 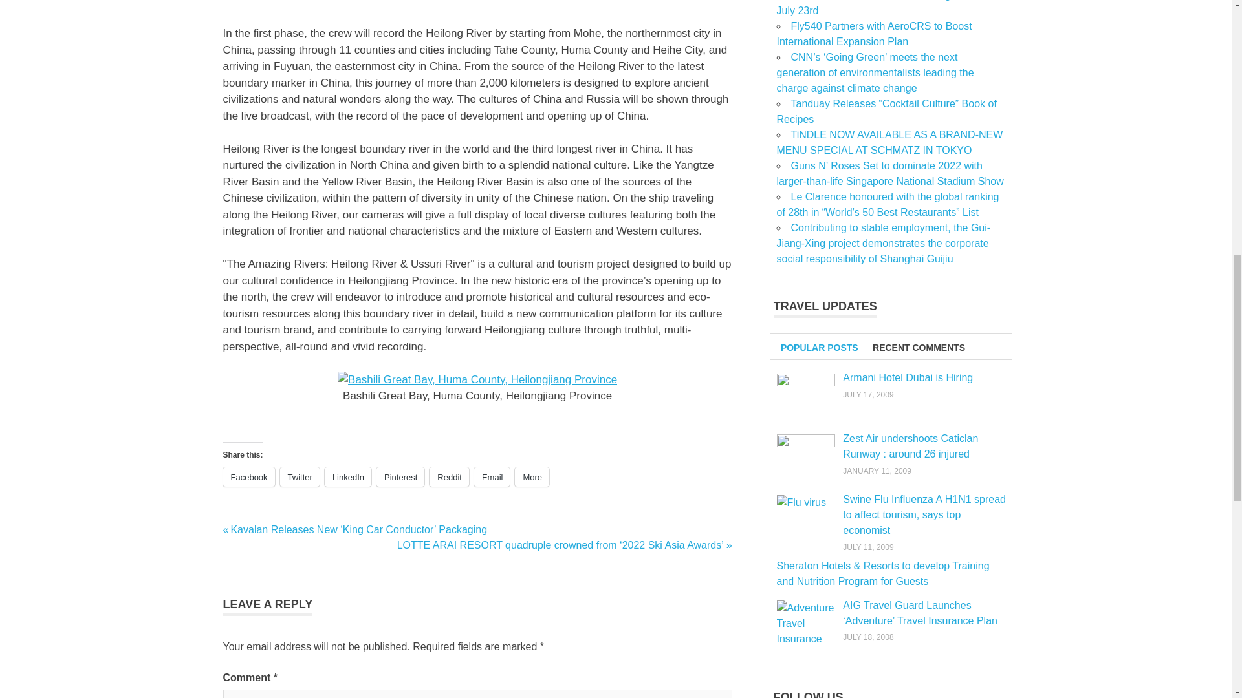 What do you see at coordinates (492, 476) in the screenshot?
I see `Email` at bounding box center [492, 476].